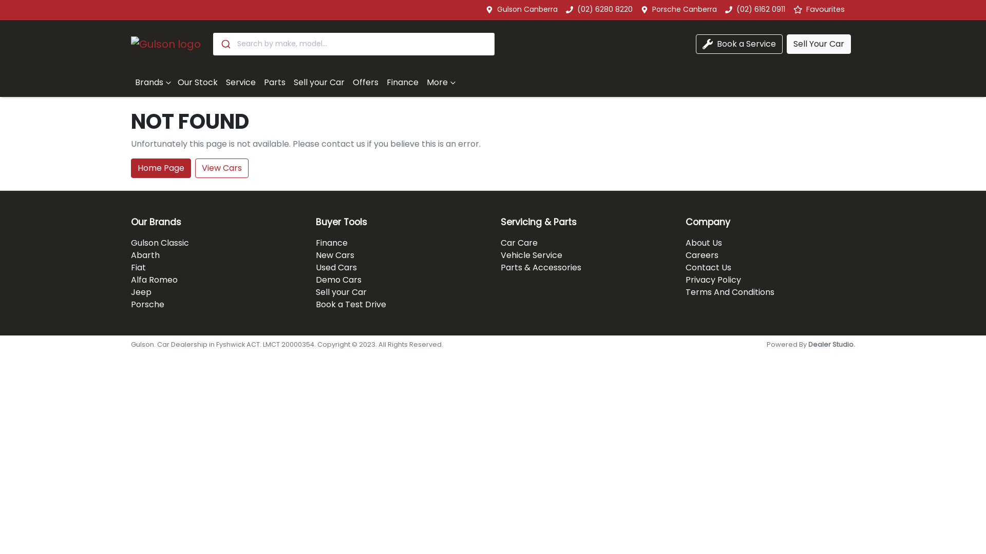  Describe the element at coordinates (761, 9) in the screenshot. I see `(02) 6162 0911` at that location.